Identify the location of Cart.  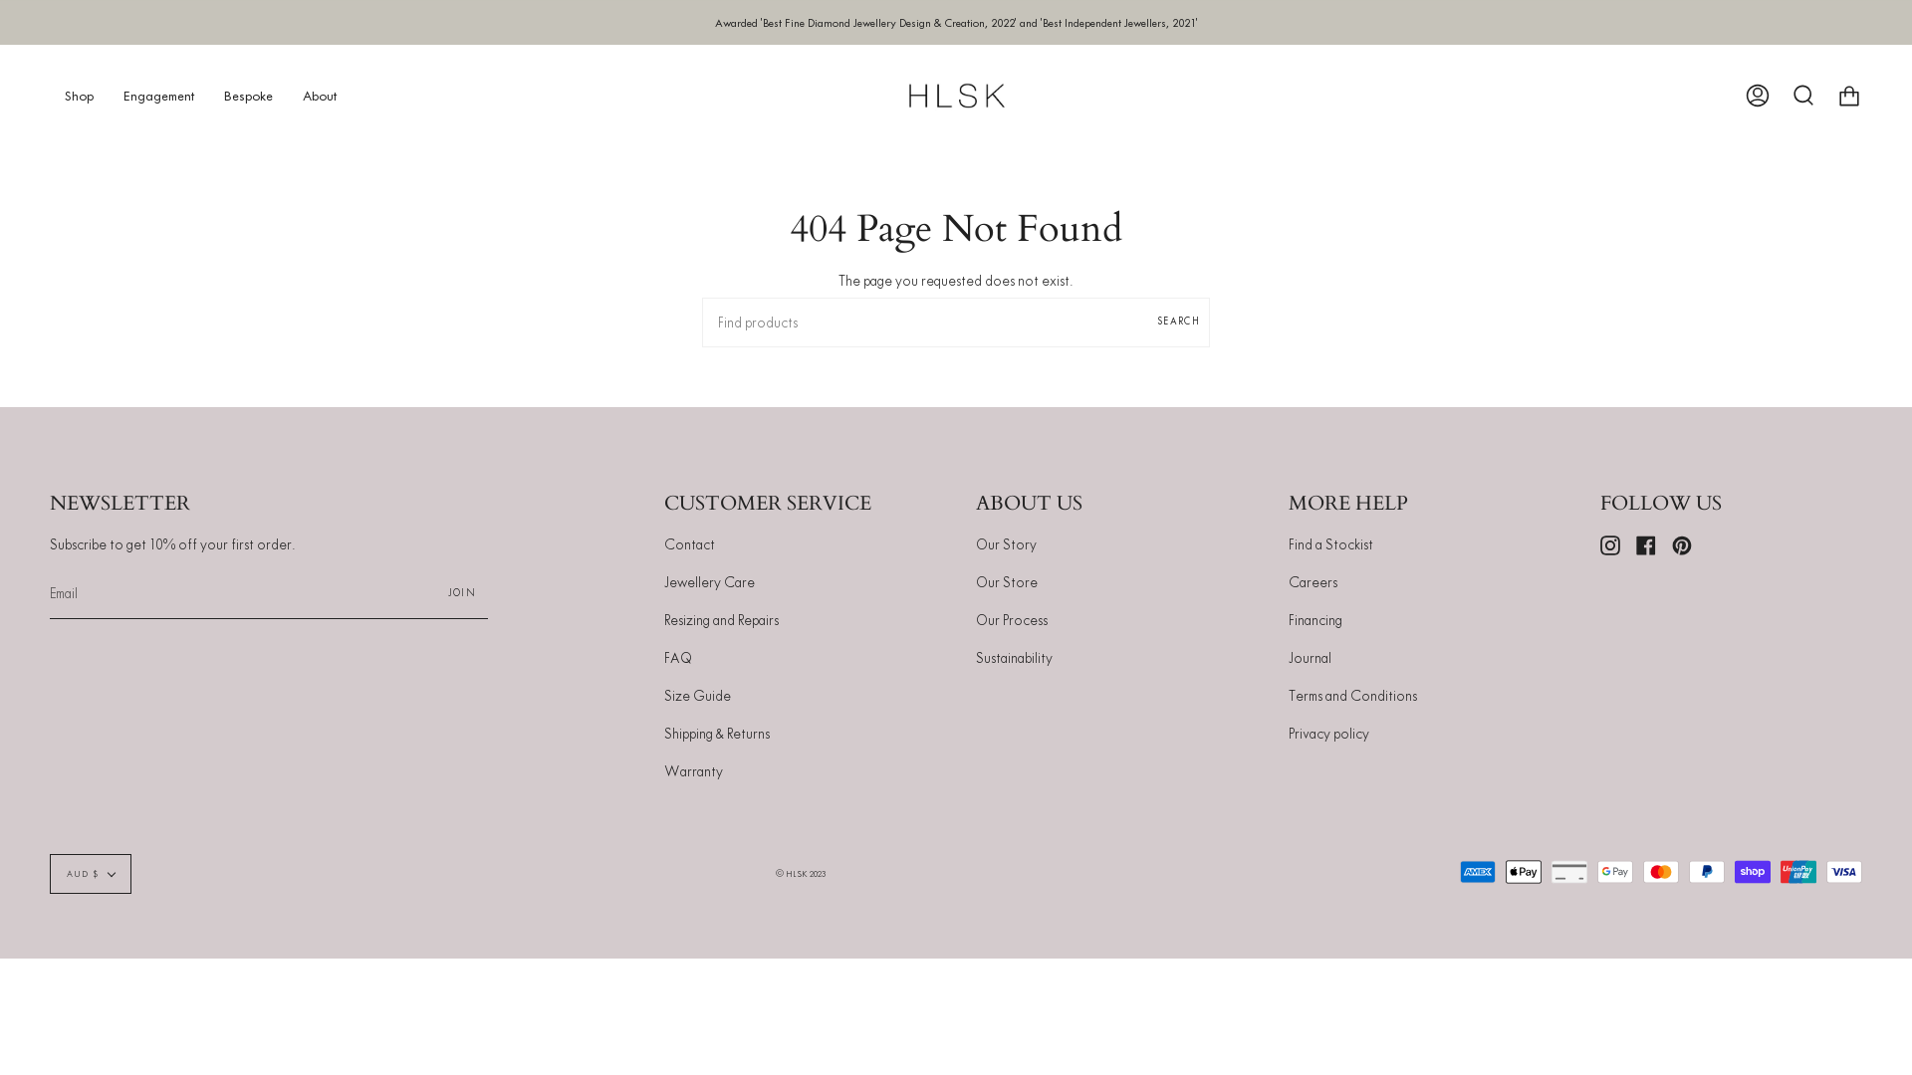
(1849, 96).